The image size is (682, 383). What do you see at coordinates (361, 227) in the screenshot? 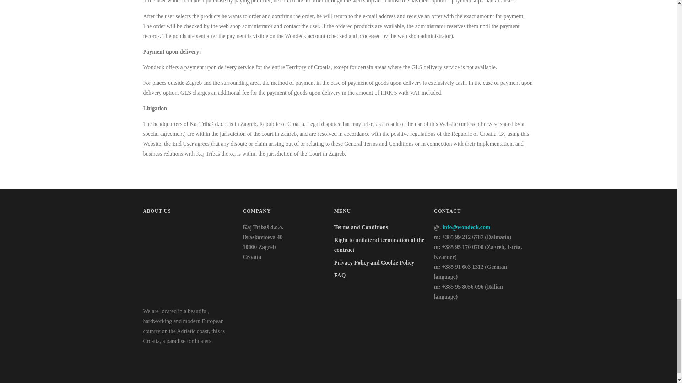
I see `Terms and Conditions` at bounding box center [361, 227].